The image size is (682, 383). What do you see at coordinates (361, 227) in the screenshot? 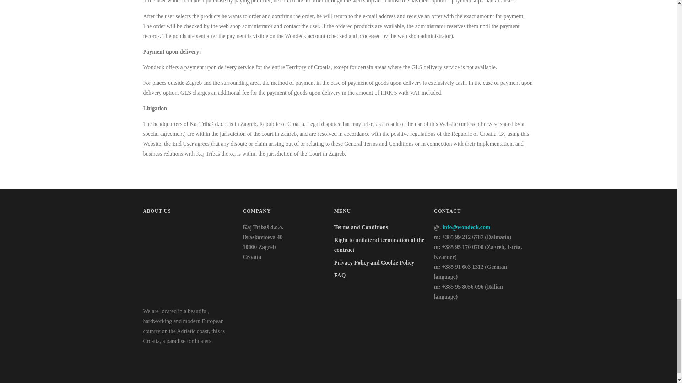
I see `Terms and Conditions` at bounding box center [361, 227].